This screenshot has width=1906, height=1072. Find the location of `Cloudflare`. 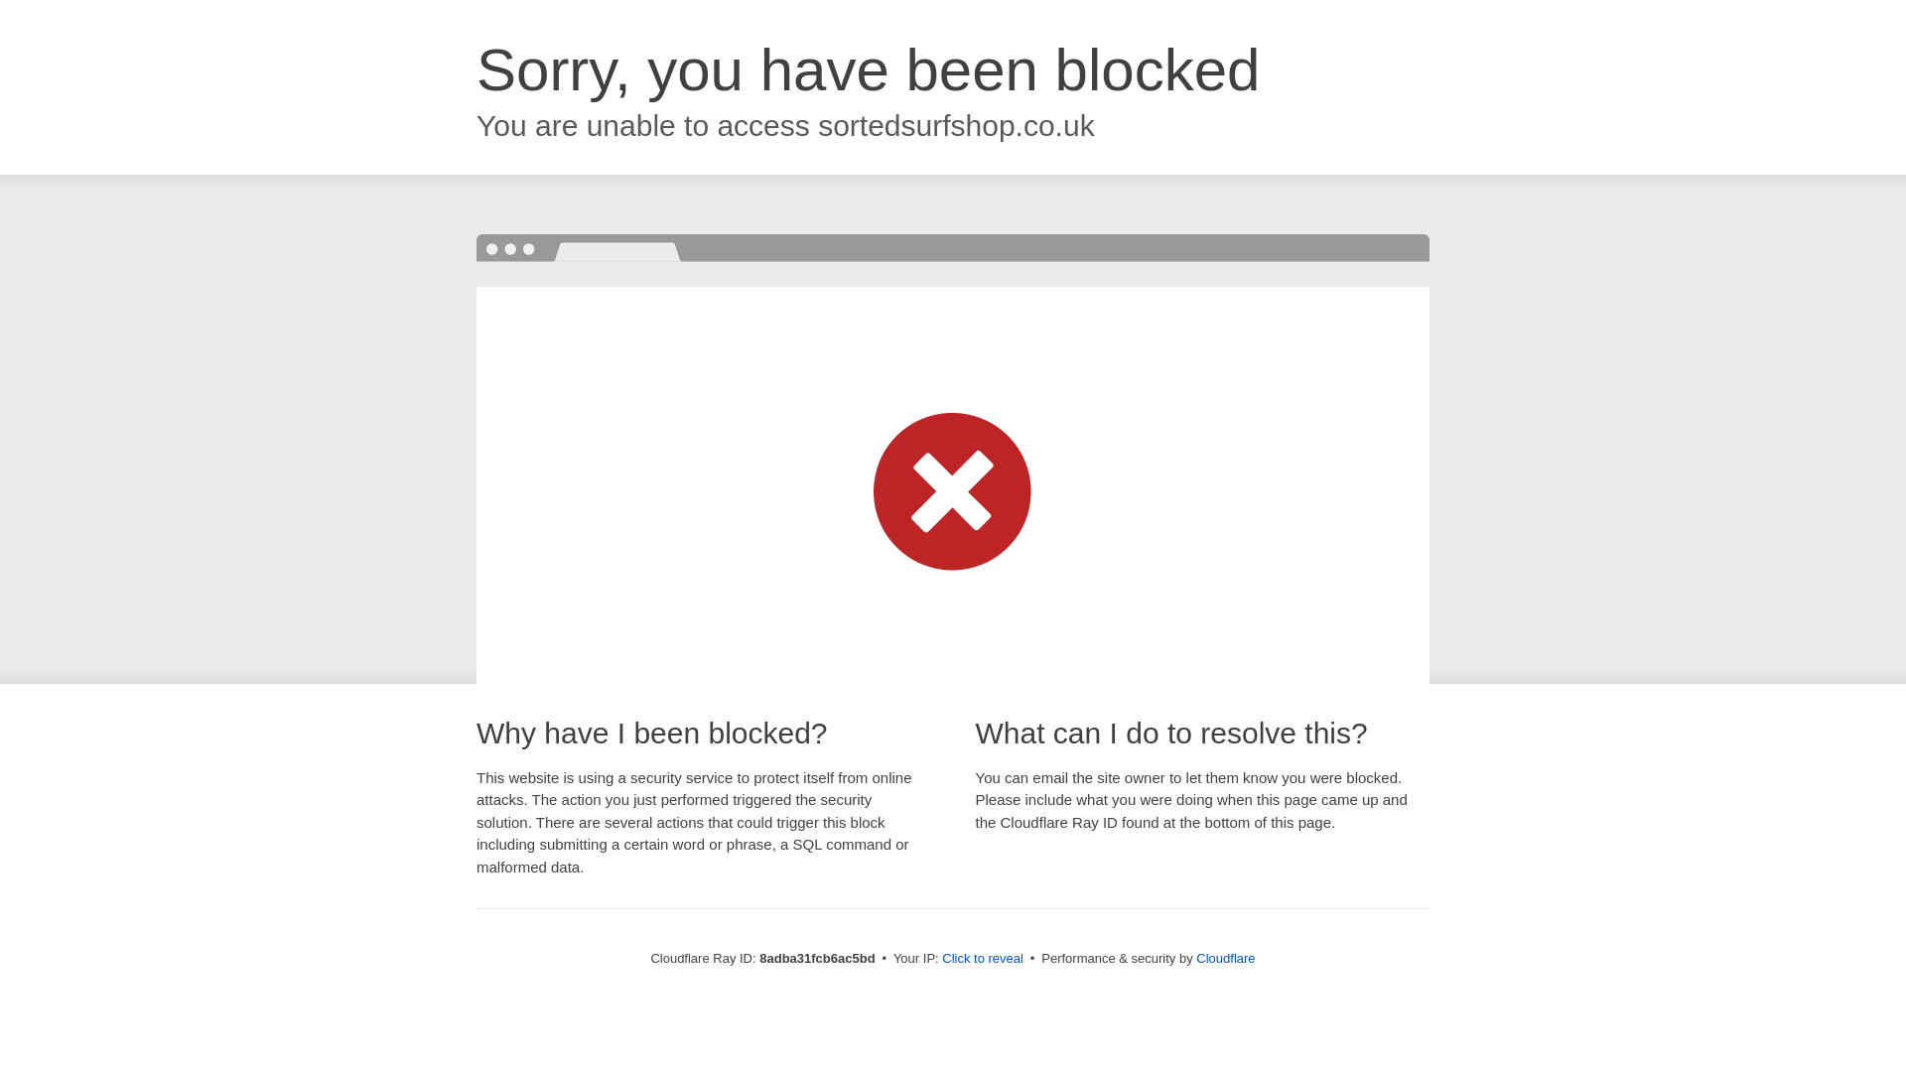

Cloudflare is located at coordinates (1225, 958).